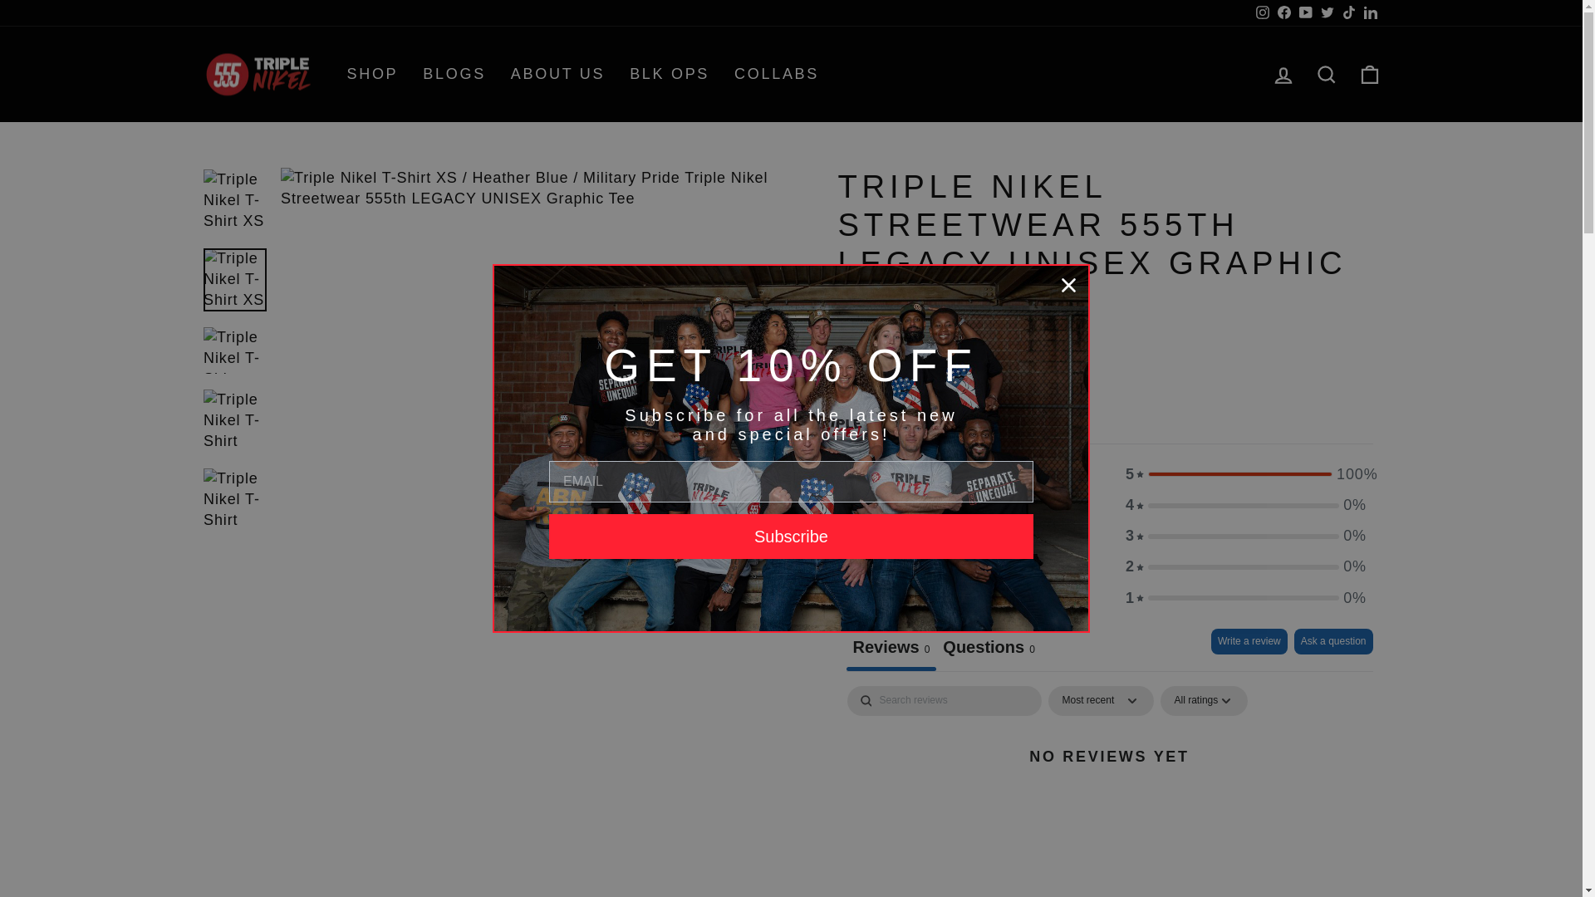 This screenshot has height=897, width=1595. Describe the element at coordinates (1261, 13) in the screenshot. I see `Triple Nikel on Instagram` at that location.